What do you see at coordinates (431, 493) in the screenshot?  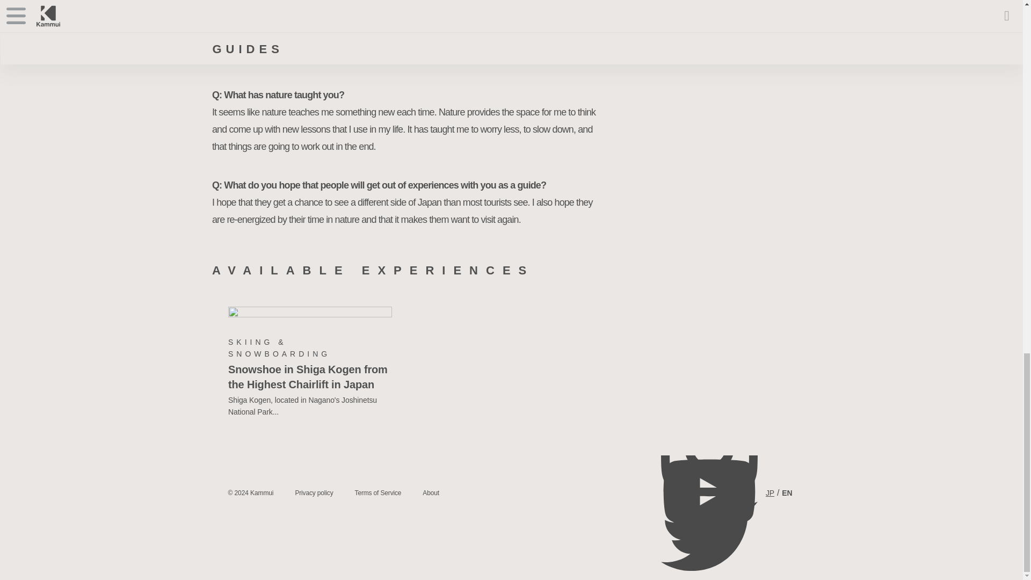 I see `About` at bounding box center [431, 493].